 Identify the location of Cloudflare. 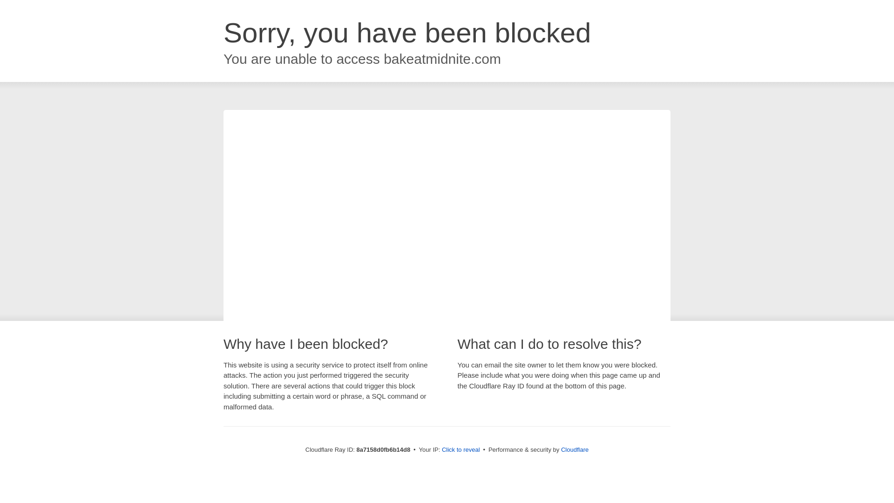
(575, 449).